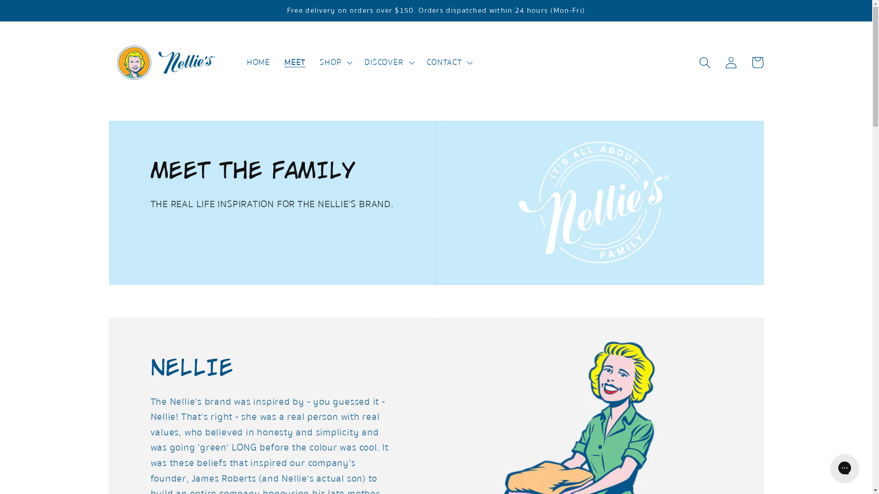  I want to click on Log in, so click(732, 62).